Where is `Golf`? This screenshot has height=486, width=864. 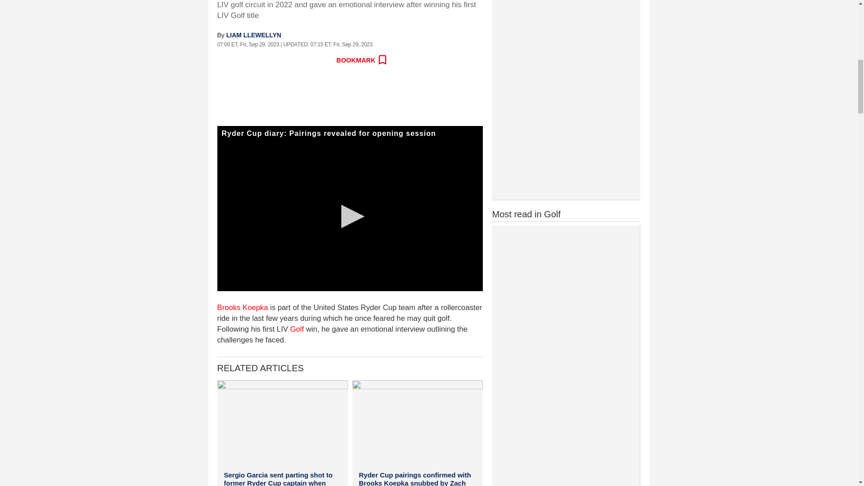 Golf is located at coordinates (297, 329).